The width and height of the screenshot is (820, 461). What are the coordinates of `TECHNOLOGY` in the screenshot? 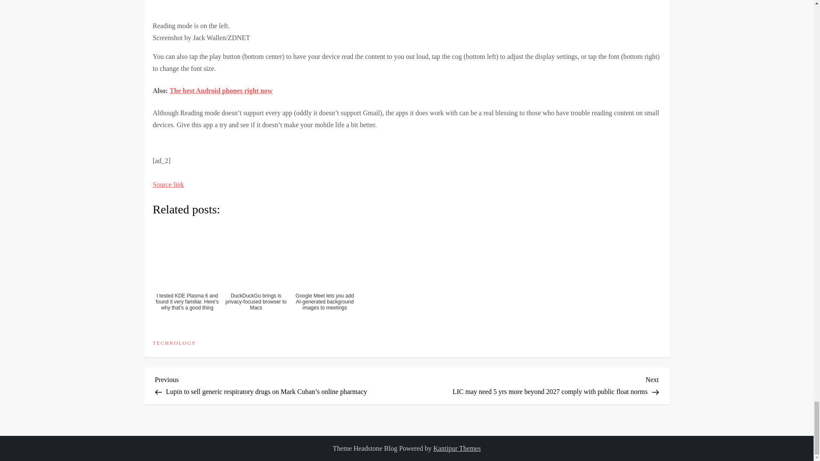 It's located at (174, 344).